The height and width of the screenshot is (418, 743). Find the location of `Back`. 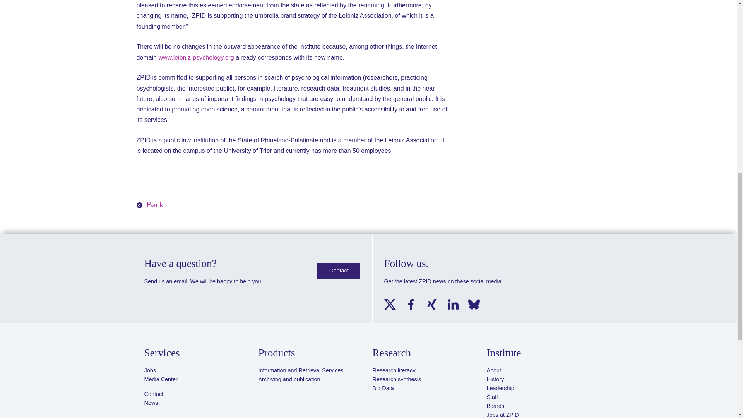

Back is located at coordinates (149, 205).